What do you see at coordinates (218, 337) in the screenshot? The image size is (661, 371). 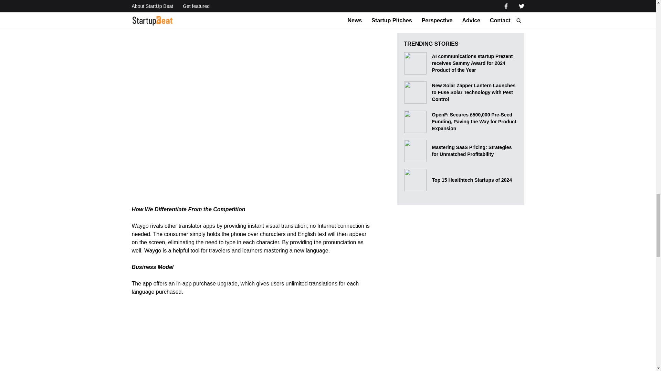 I see `Restaurant Disaster - Waygo Translator` at bounding box center [218, 337].